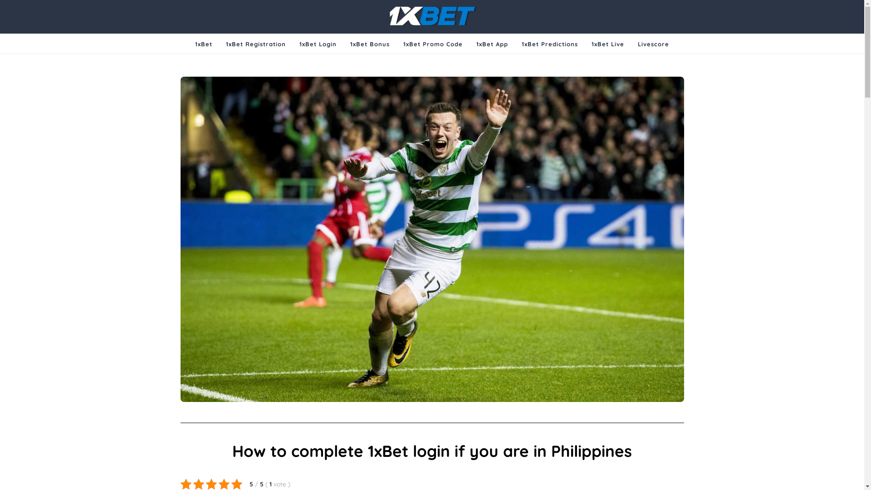  Describe the element at coordinates (550, 44) in the screenshot. I see `1xBet Predictions` at that location.